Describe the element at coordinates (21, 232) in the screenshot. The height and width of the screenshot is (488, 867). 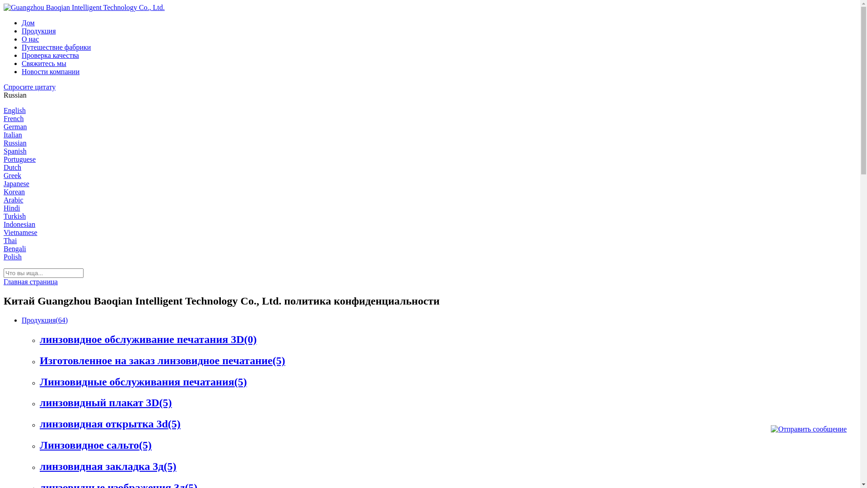
I see `Vietnamese` at that location.